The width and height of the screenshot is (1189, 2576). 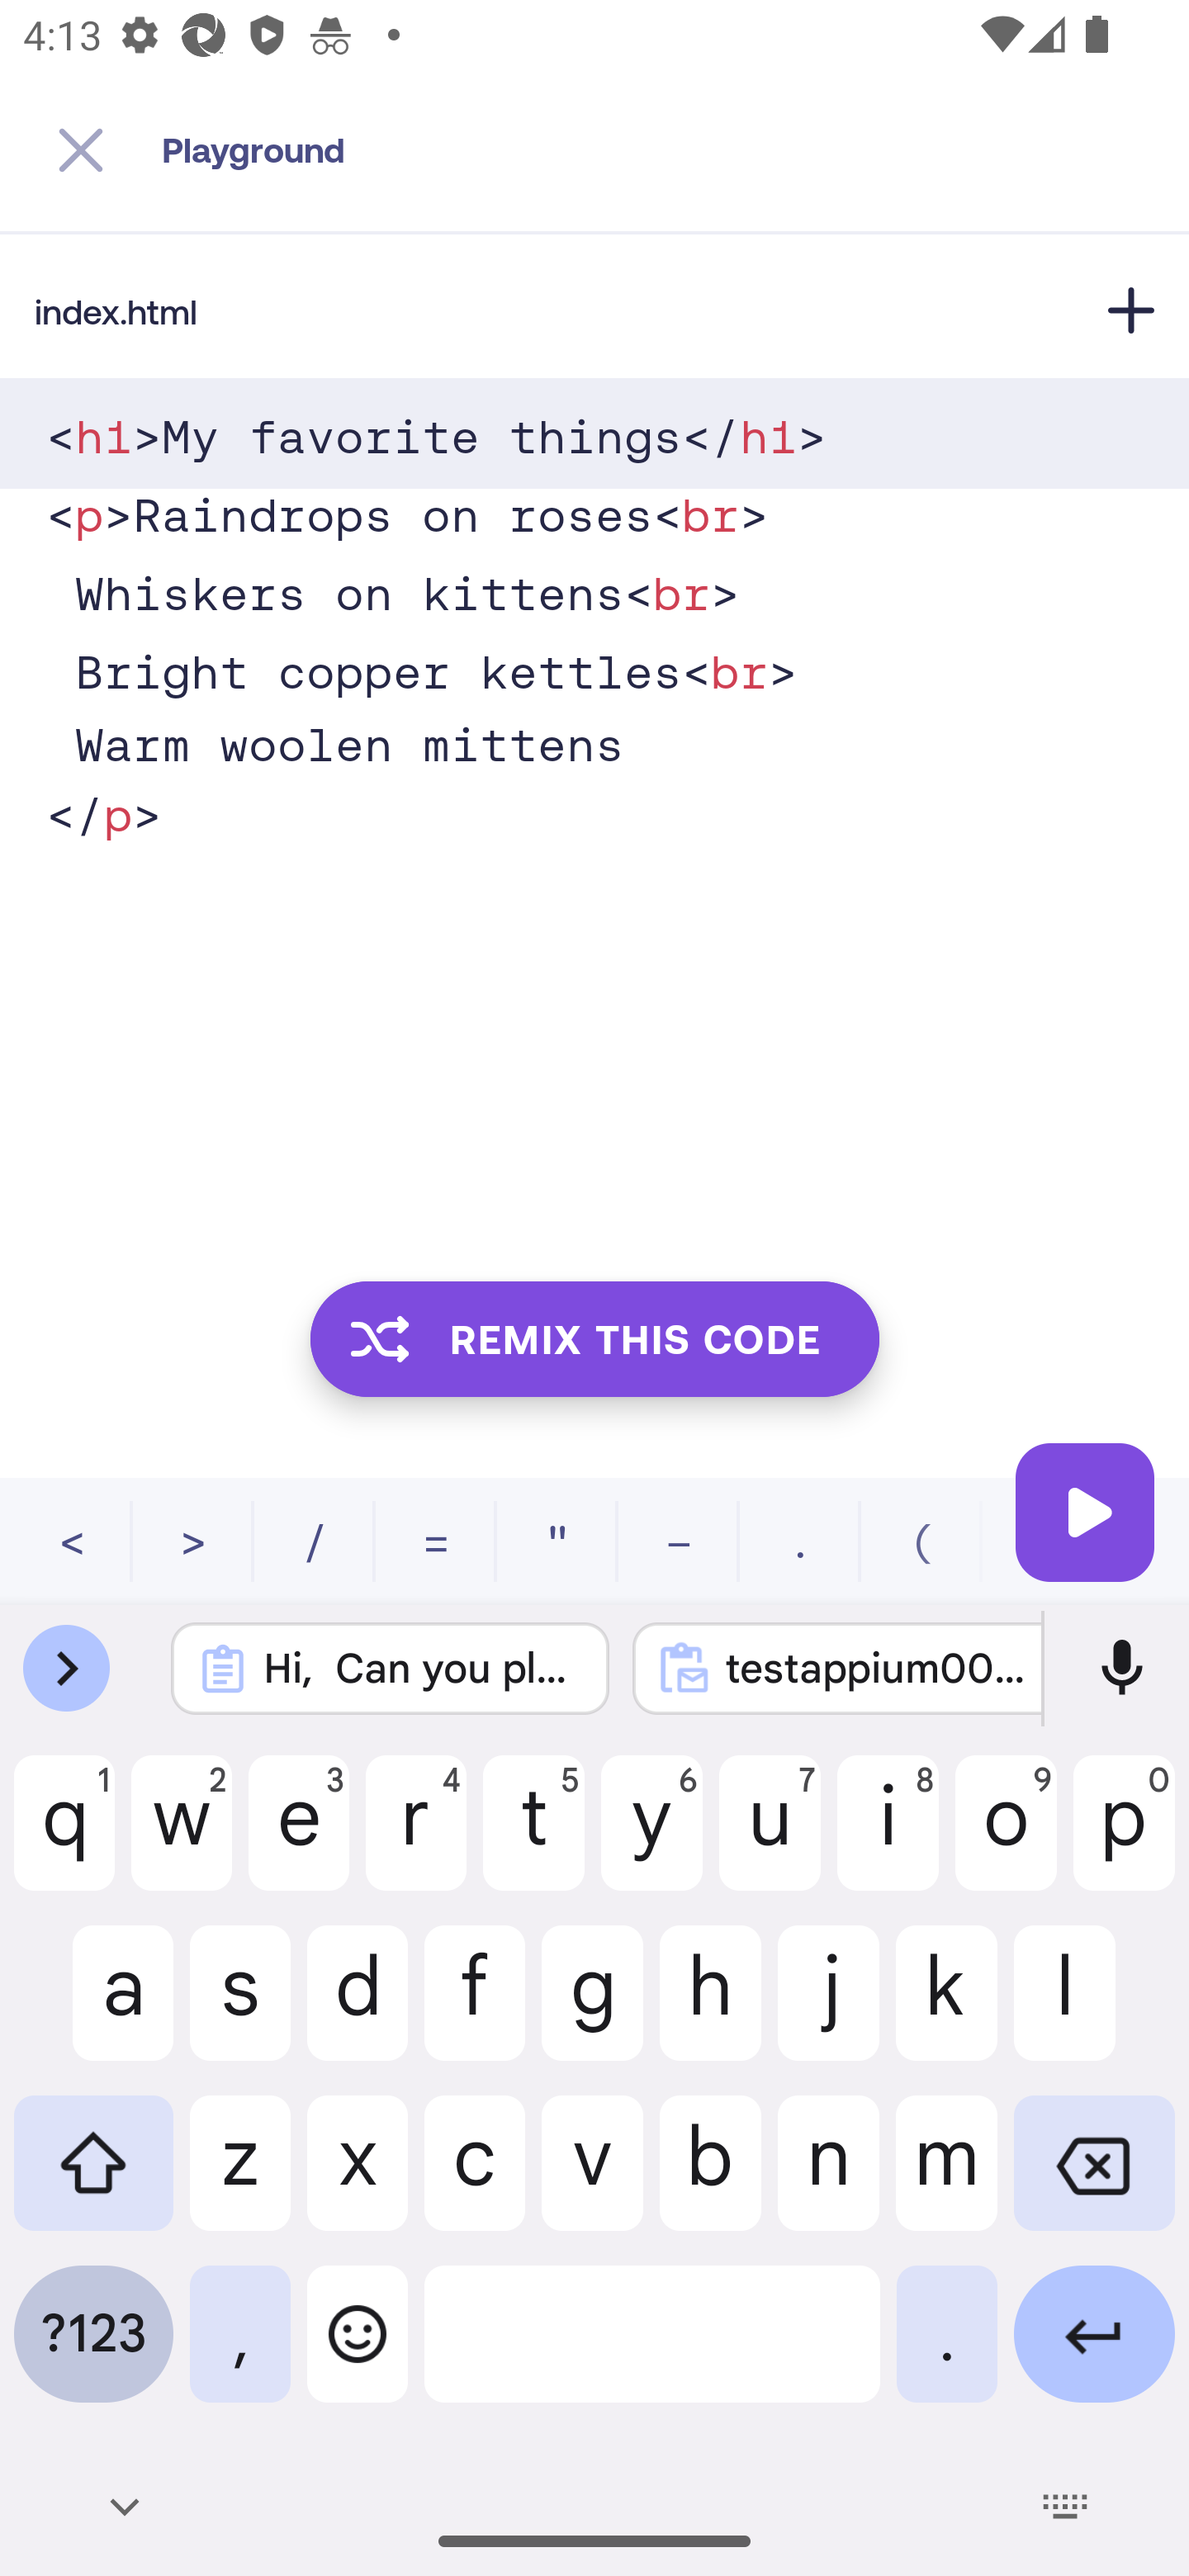 I want to click on /, so click(x=315, y=1541).